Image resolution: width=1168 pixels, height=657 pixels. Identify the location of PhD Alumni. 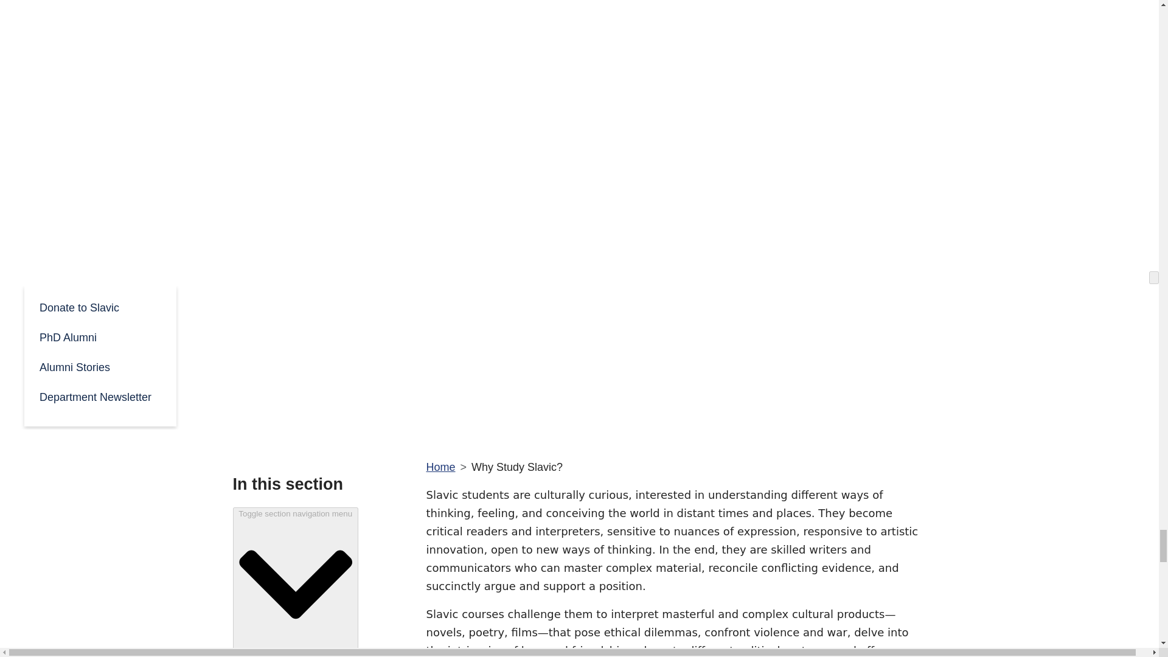
(100, 336).